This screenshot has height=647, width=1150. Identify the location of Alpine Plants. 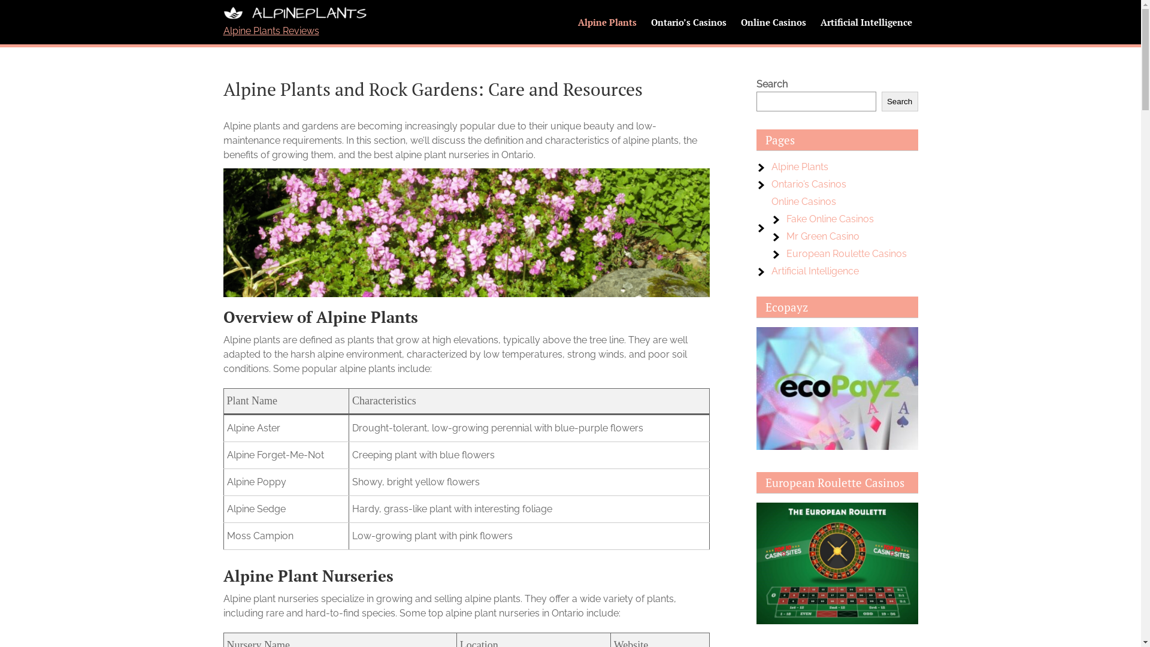
(607, 22).